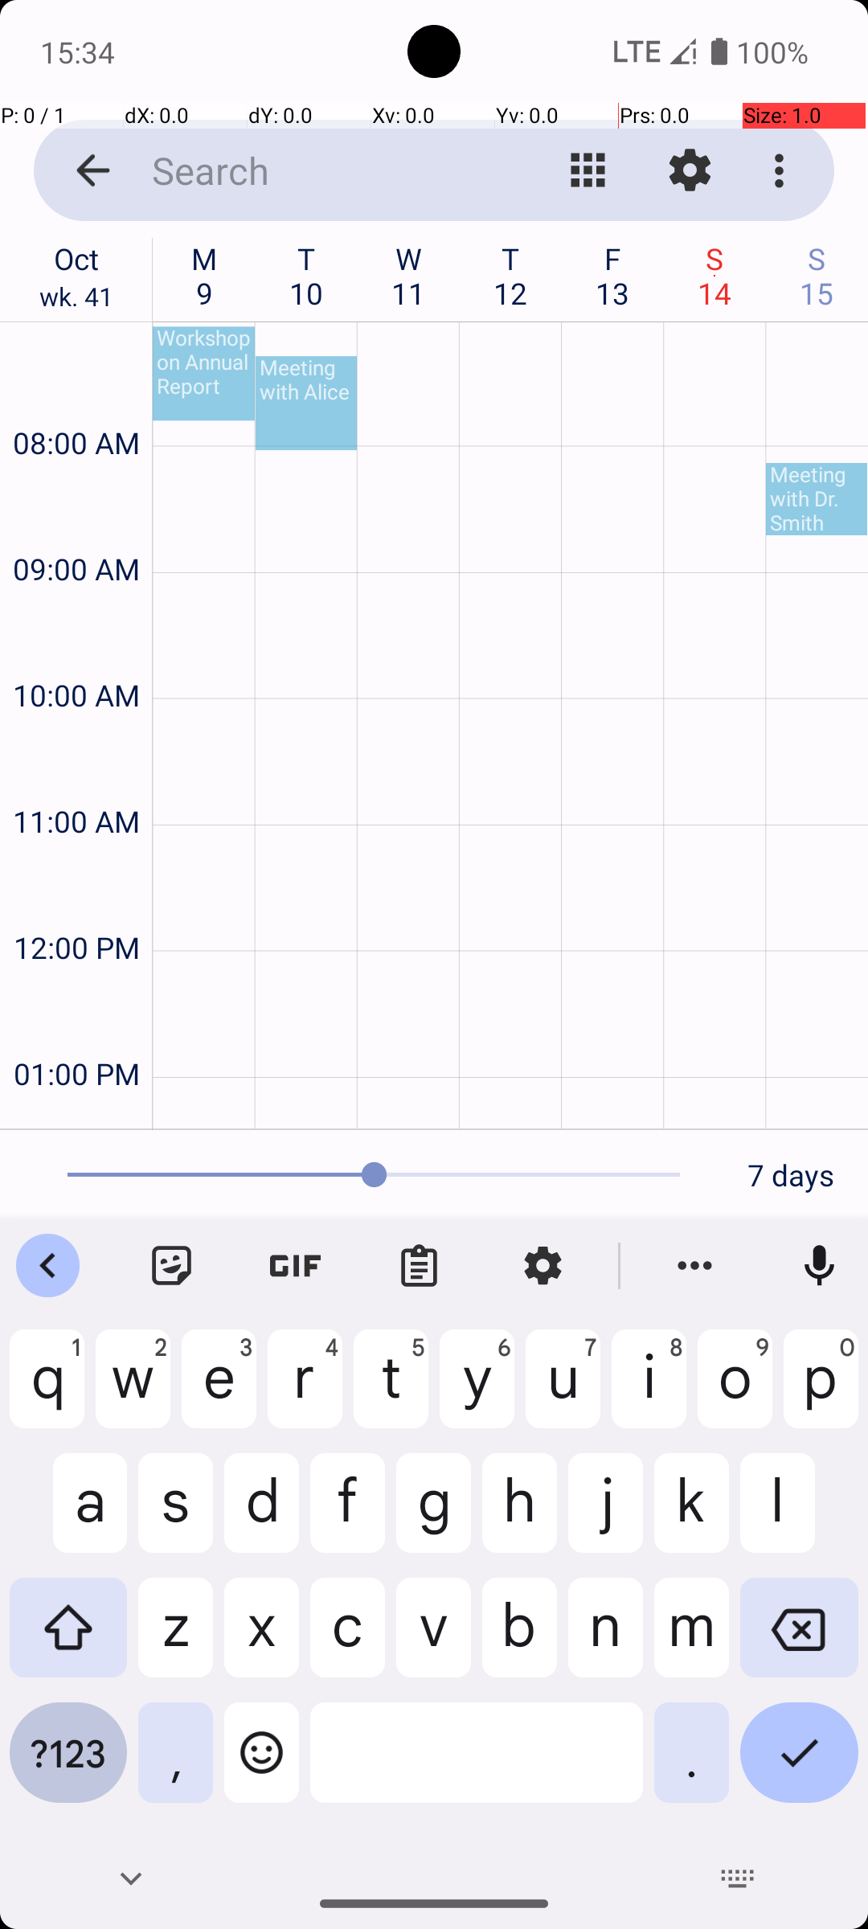 Image resolution: width=868 pixels, height=1929 pixels. What do you see at coordinates (76, 653) in the screenshot?
I see `10:00 AM` at bounding box center [76, 653].